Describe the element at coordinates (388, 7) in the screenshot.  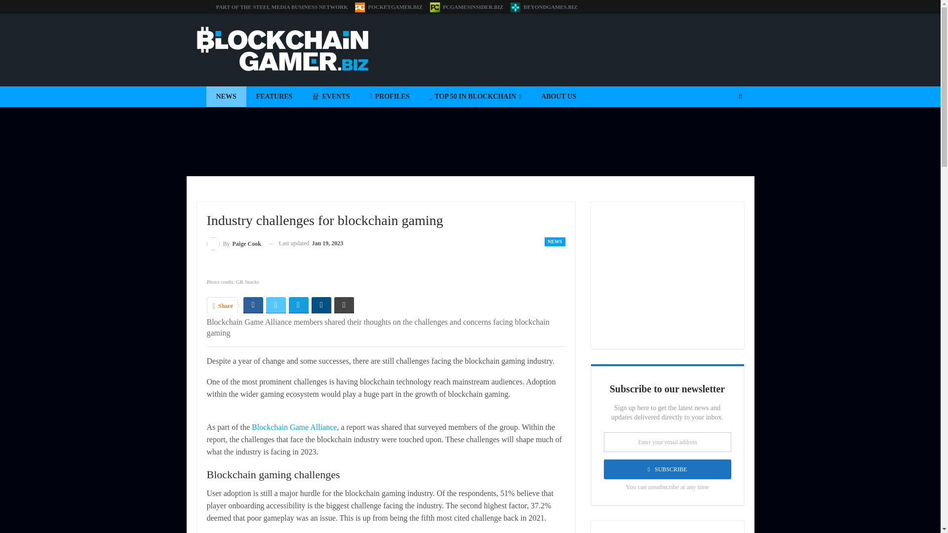
I see `POCKETGAMER.BIZ` at that location.